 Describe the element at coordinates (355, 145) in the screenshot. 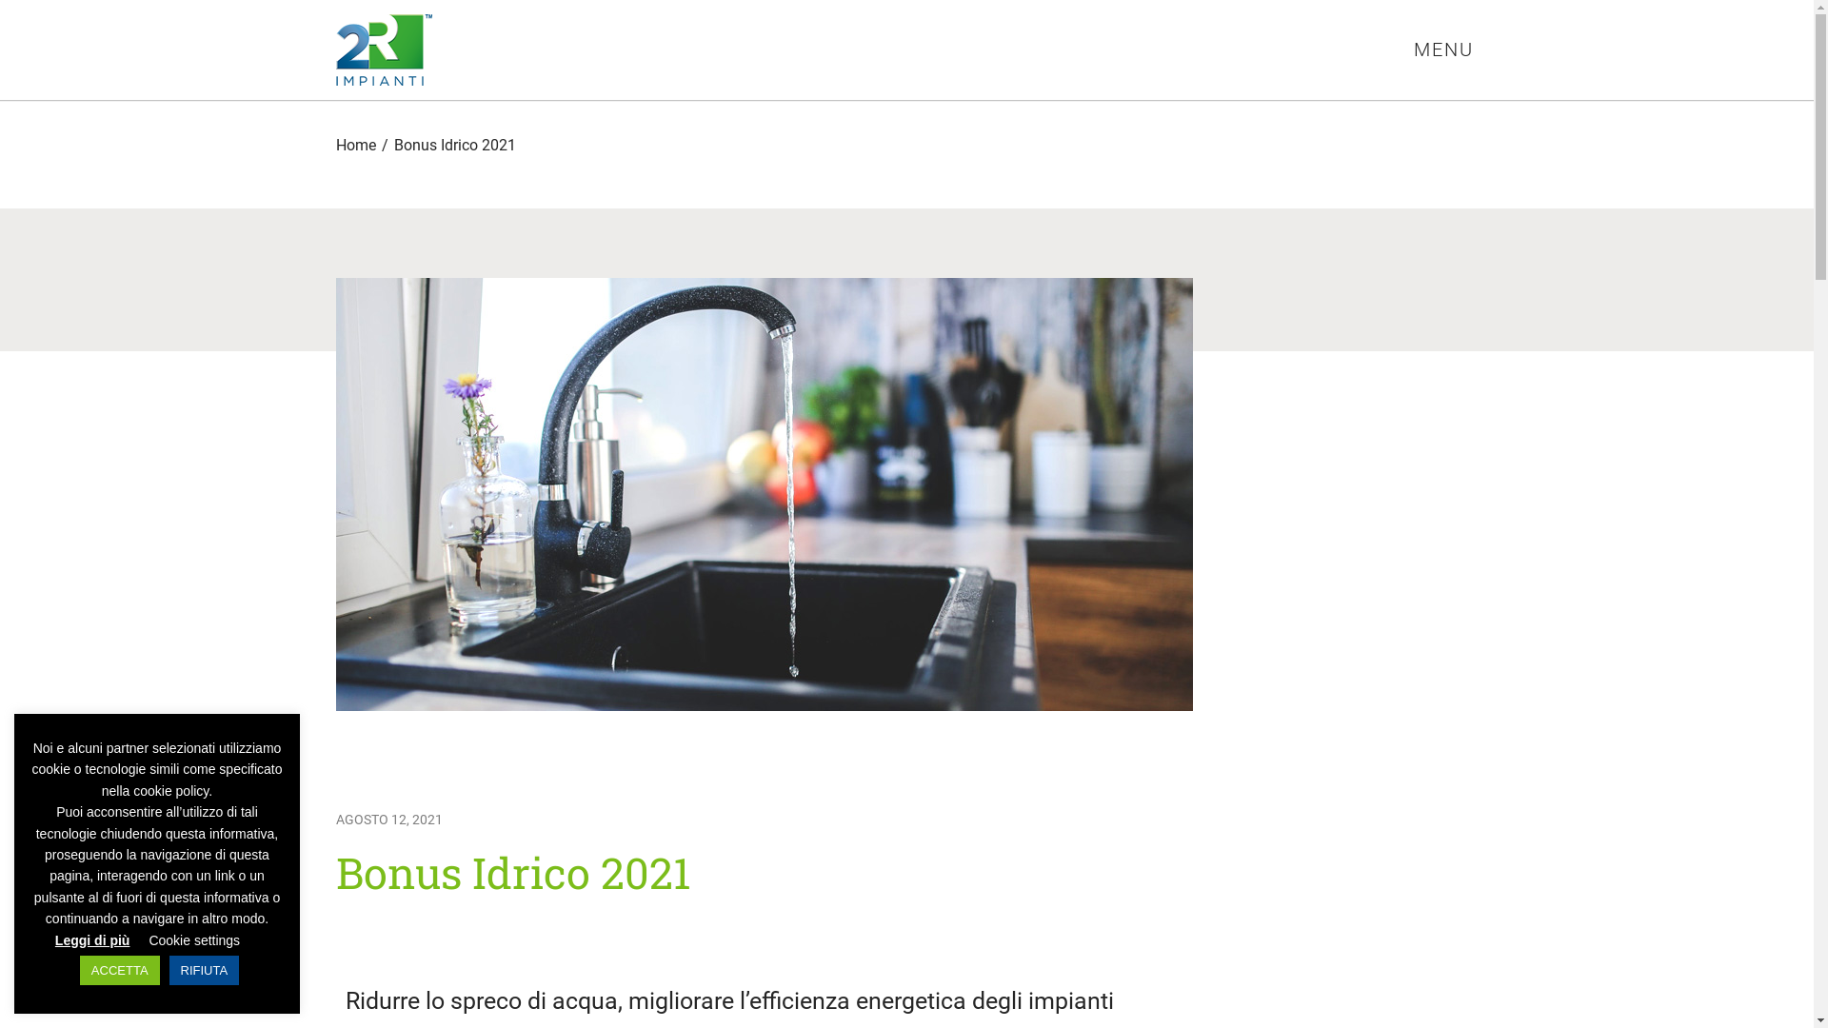

I see `Home` at that location.